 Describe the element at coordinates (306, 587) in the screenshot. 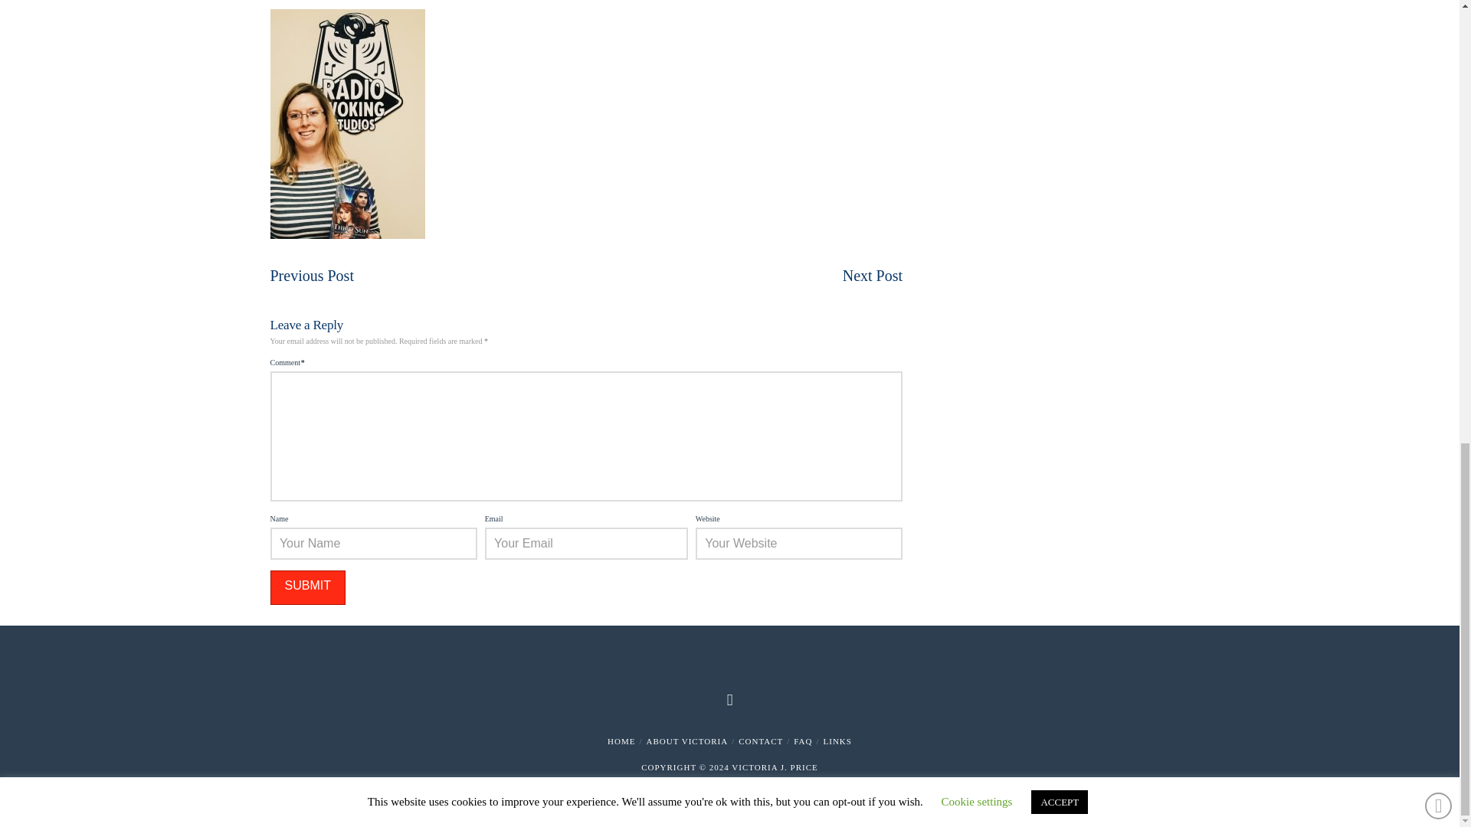

I see `Submit` at that location.